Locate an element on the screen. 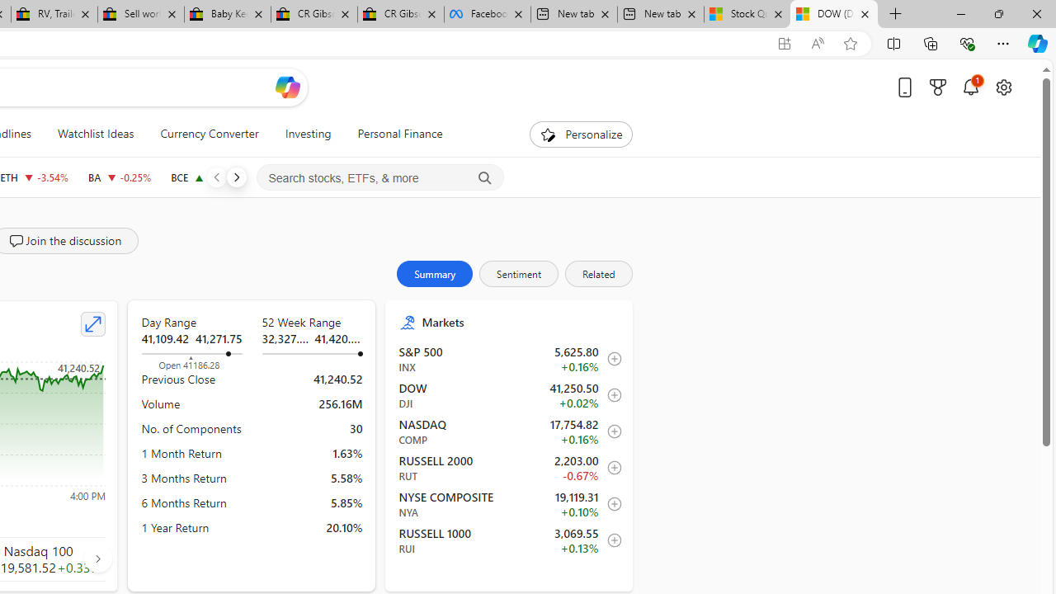  AutomationID: finance_carousel_navi_arrow is located at coordinates (97, 558).